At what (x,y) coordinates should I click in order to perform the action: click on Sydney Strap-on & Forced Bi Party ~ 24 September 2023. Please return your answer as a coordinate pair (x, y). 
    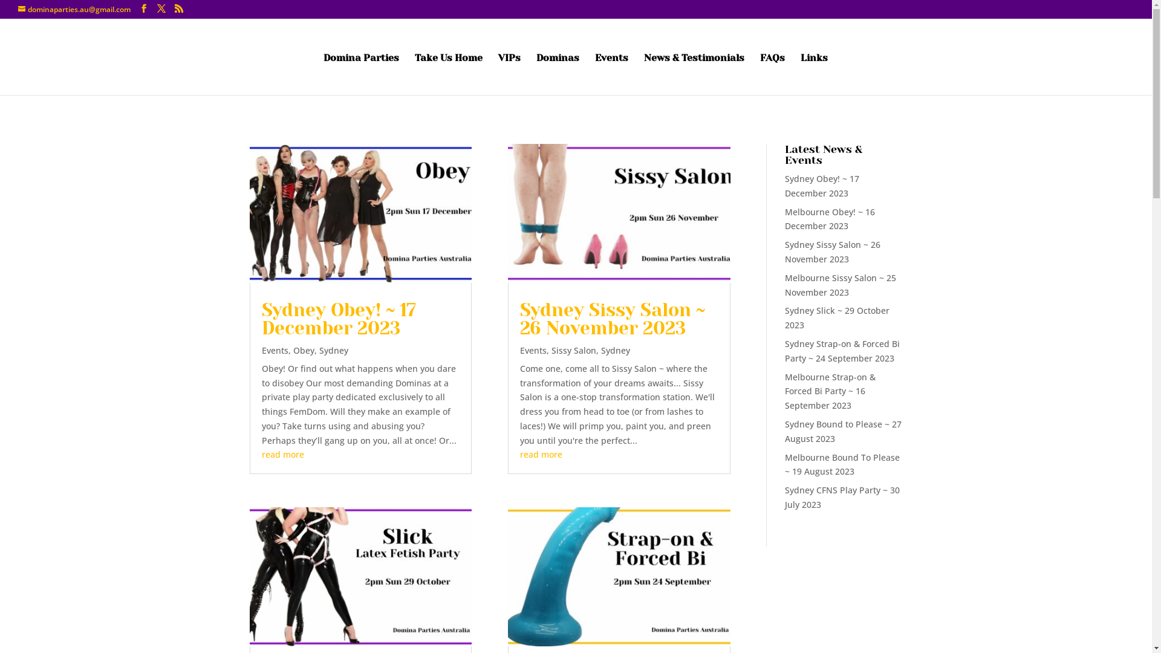
    Looking at the image, I should click on (842, 351).